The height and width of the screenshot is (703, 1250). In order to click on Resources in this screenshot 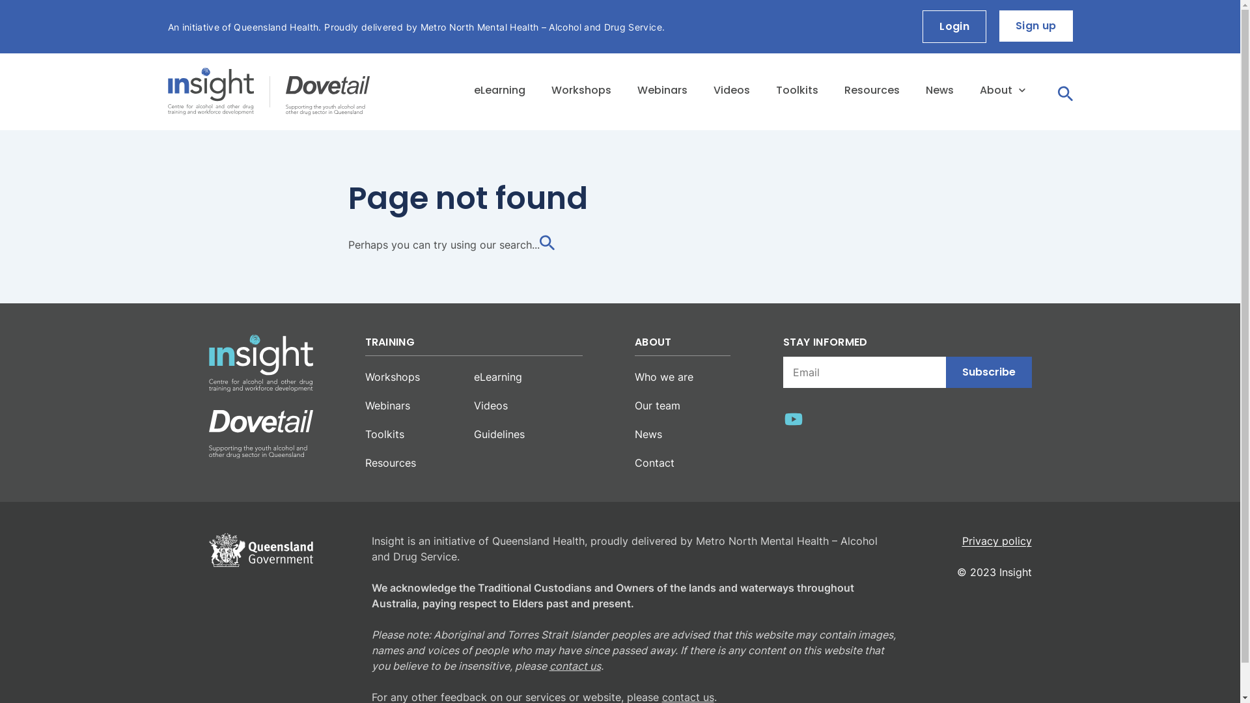, I will do `click(390, 463)`.